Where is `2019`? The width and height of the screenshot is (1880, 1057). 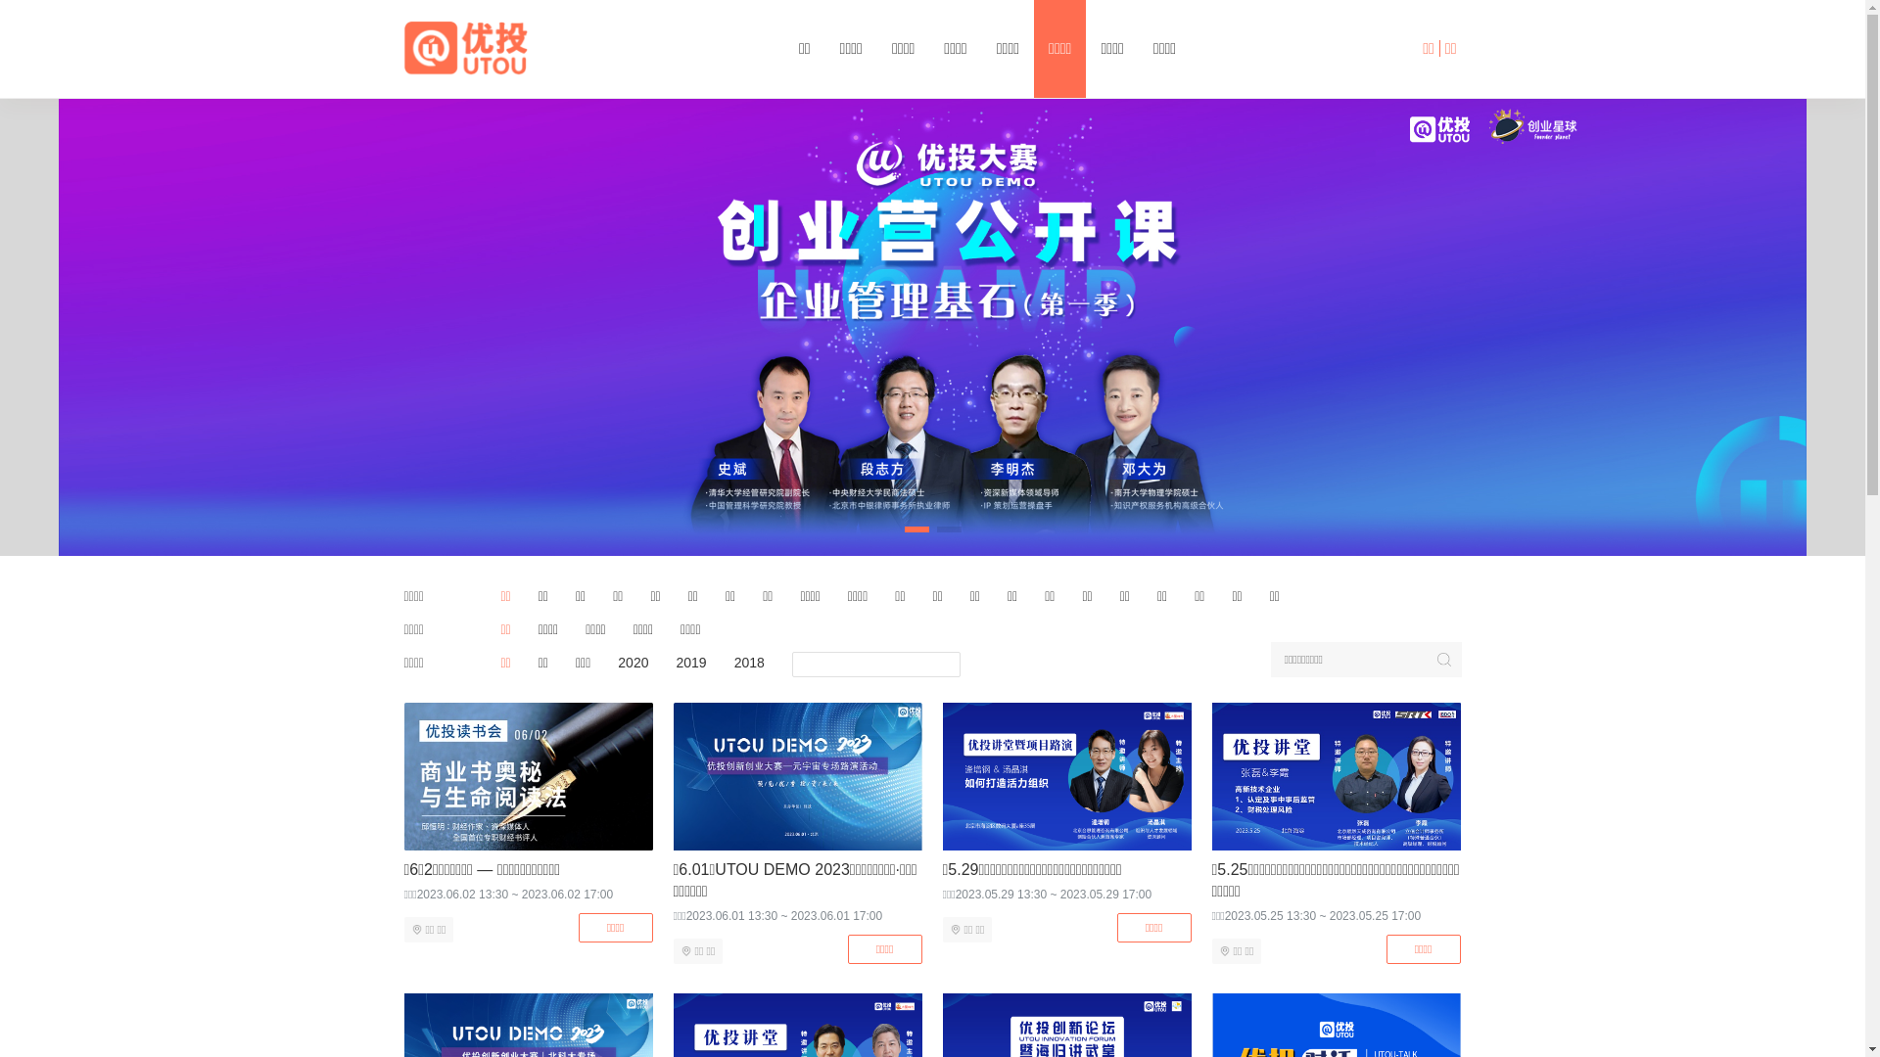 2019 is located at coordinates (691, 663).